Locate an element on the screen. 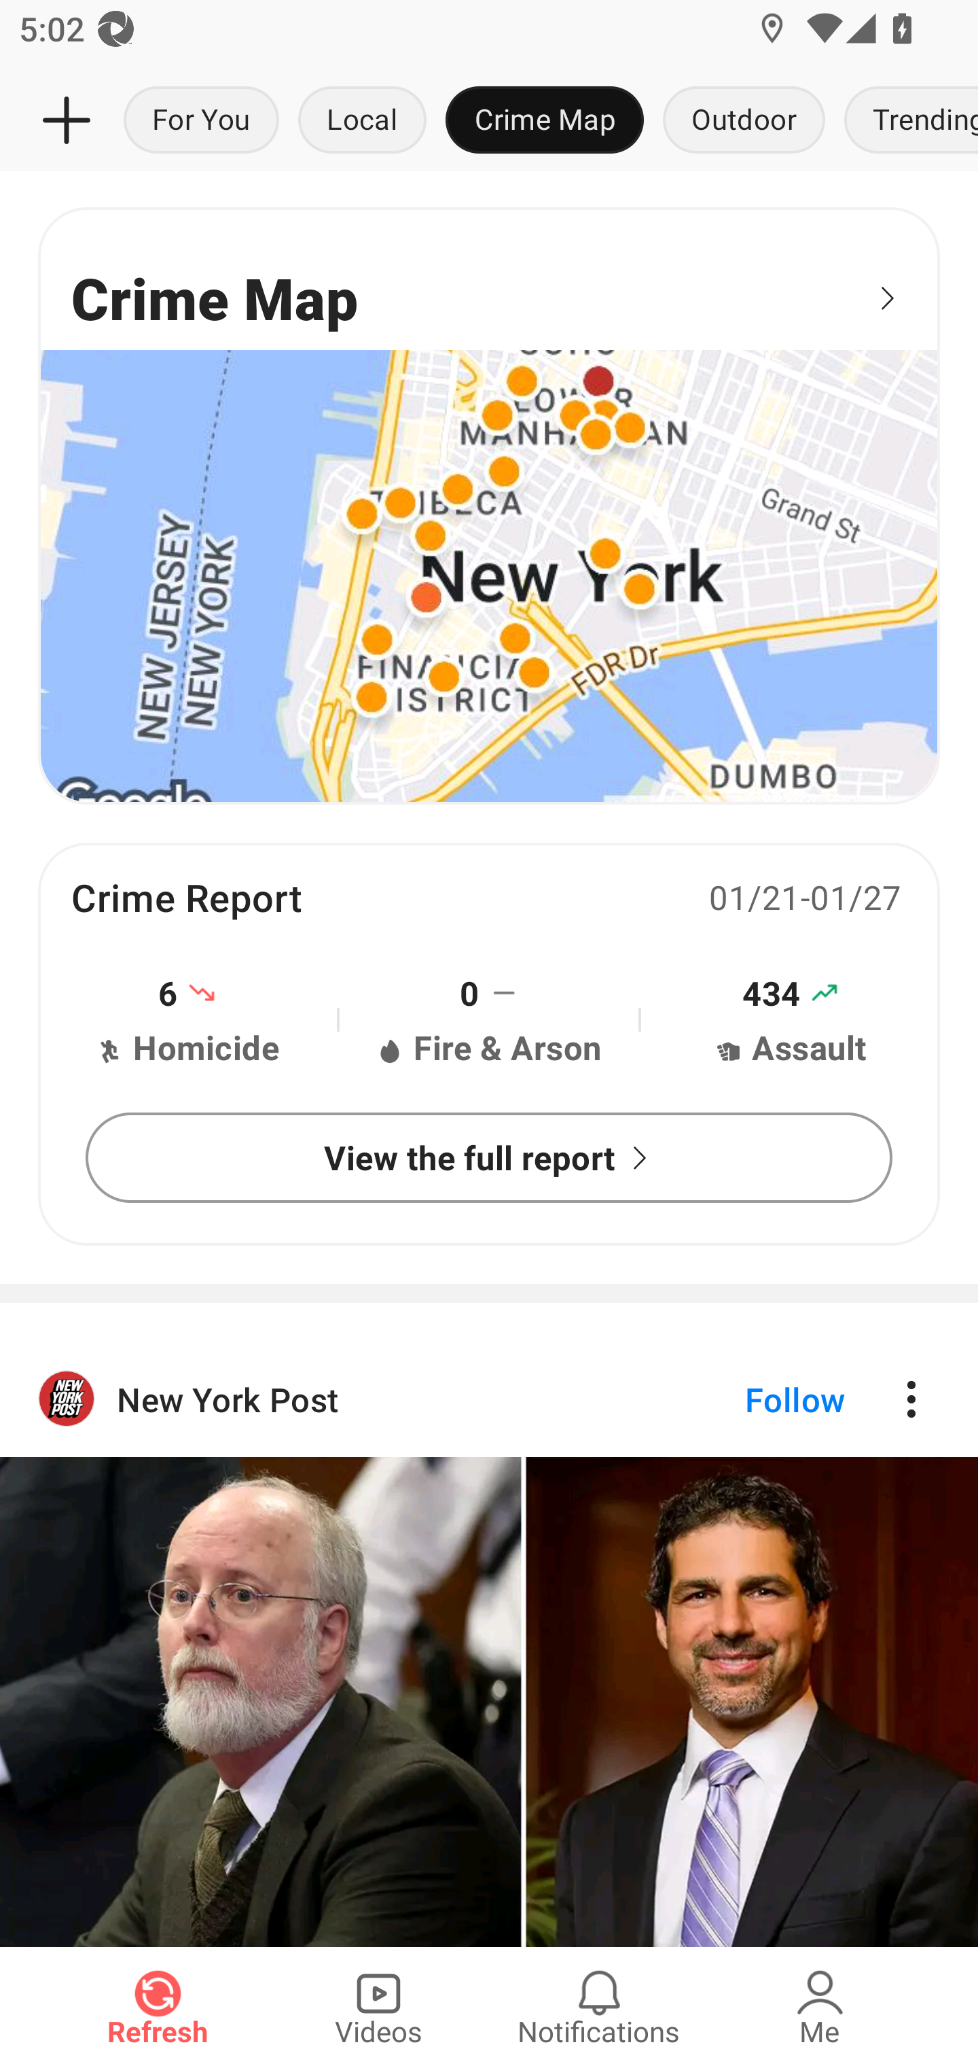 The height and width of the screenshot is (2066, 978). New York Post Follow is located at coordinates (489, 1643).